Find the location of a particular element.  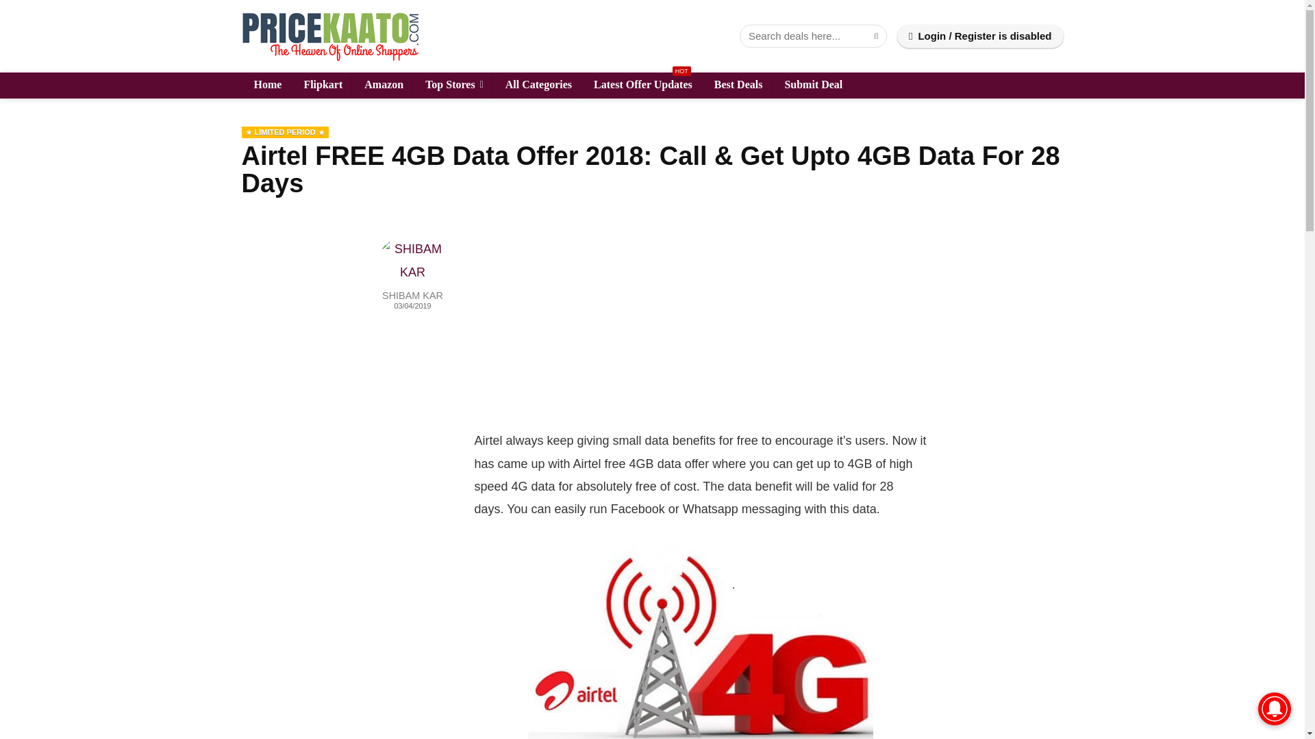

Advertisement is located at coordinates (699, 333).